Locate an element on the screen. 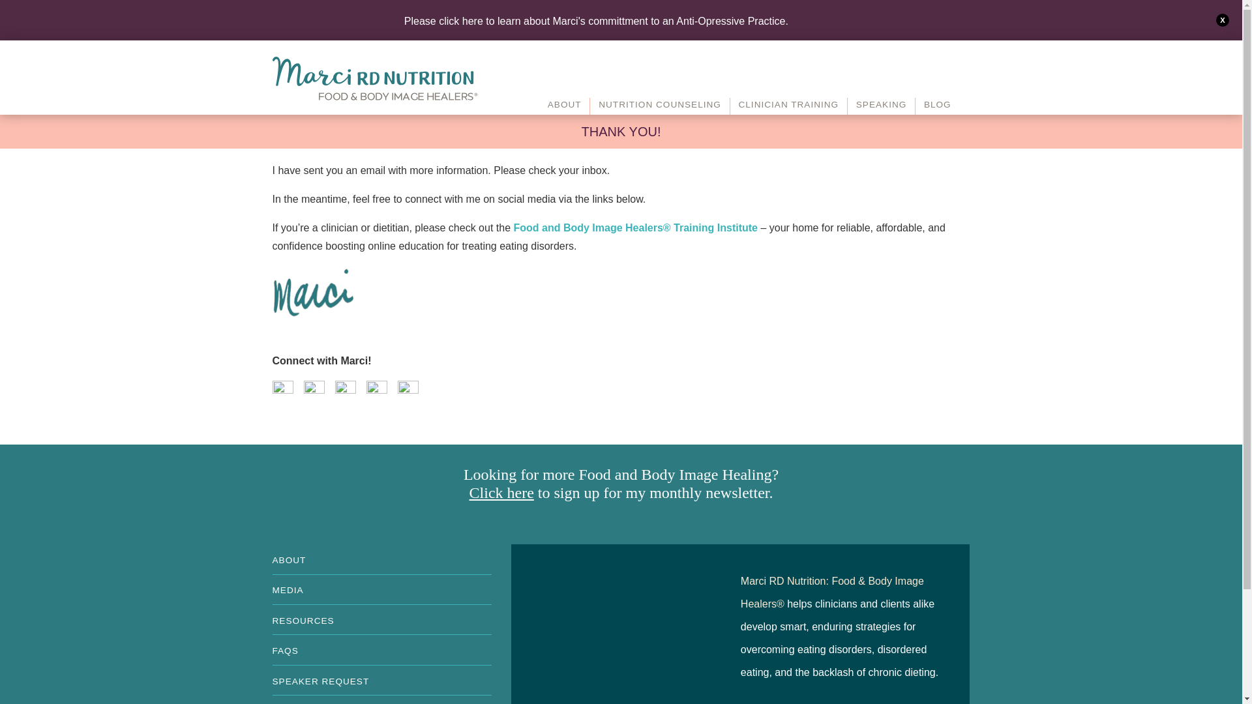 The width and height of the screenshot is (1252, 704). Marci R.D. is located at coordinates (377, 78).